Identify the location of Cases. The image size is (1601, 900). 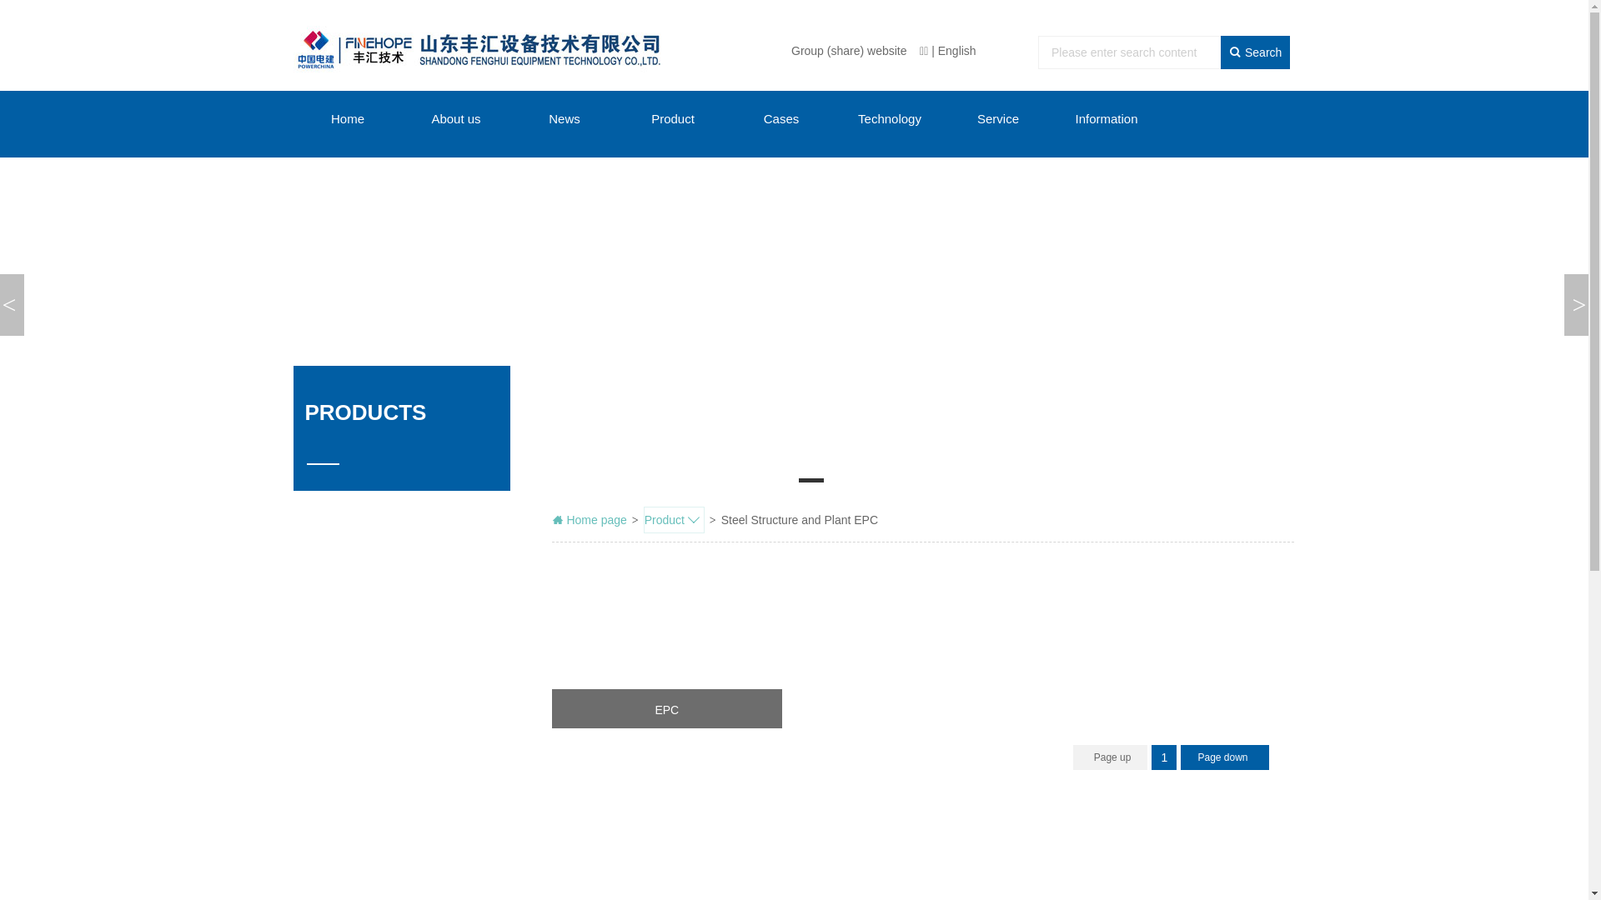
(781, 119).